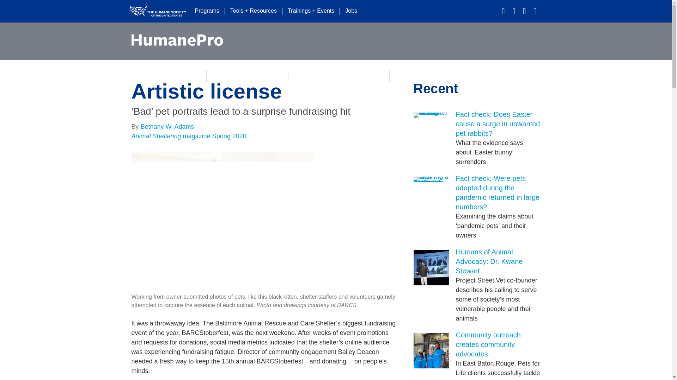  Describe the element at coordinates (177, 40) in the screenshot. I see `HumanePro by The Humane Society of the United States Home` at that location.